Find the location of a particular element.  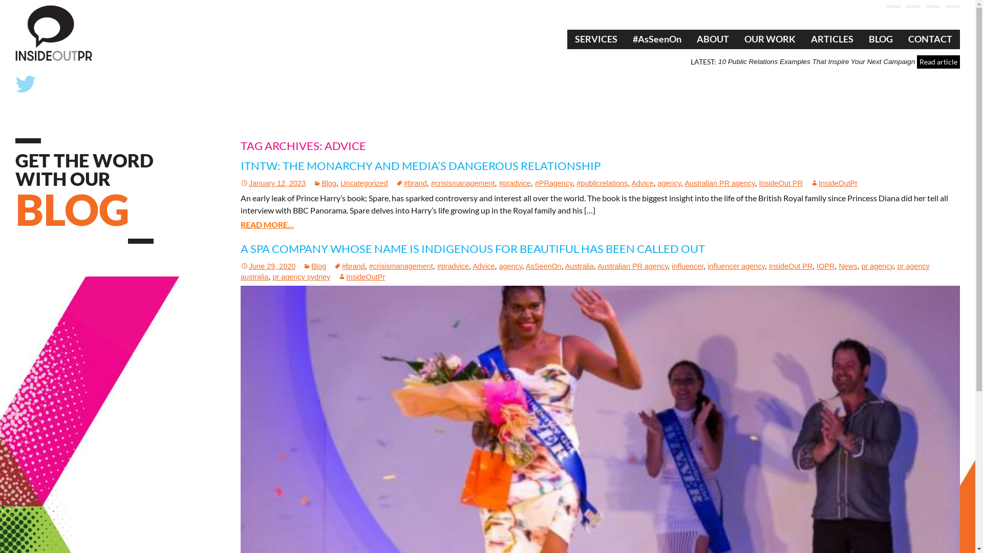

IOPR is located at coordinates (825, 266).